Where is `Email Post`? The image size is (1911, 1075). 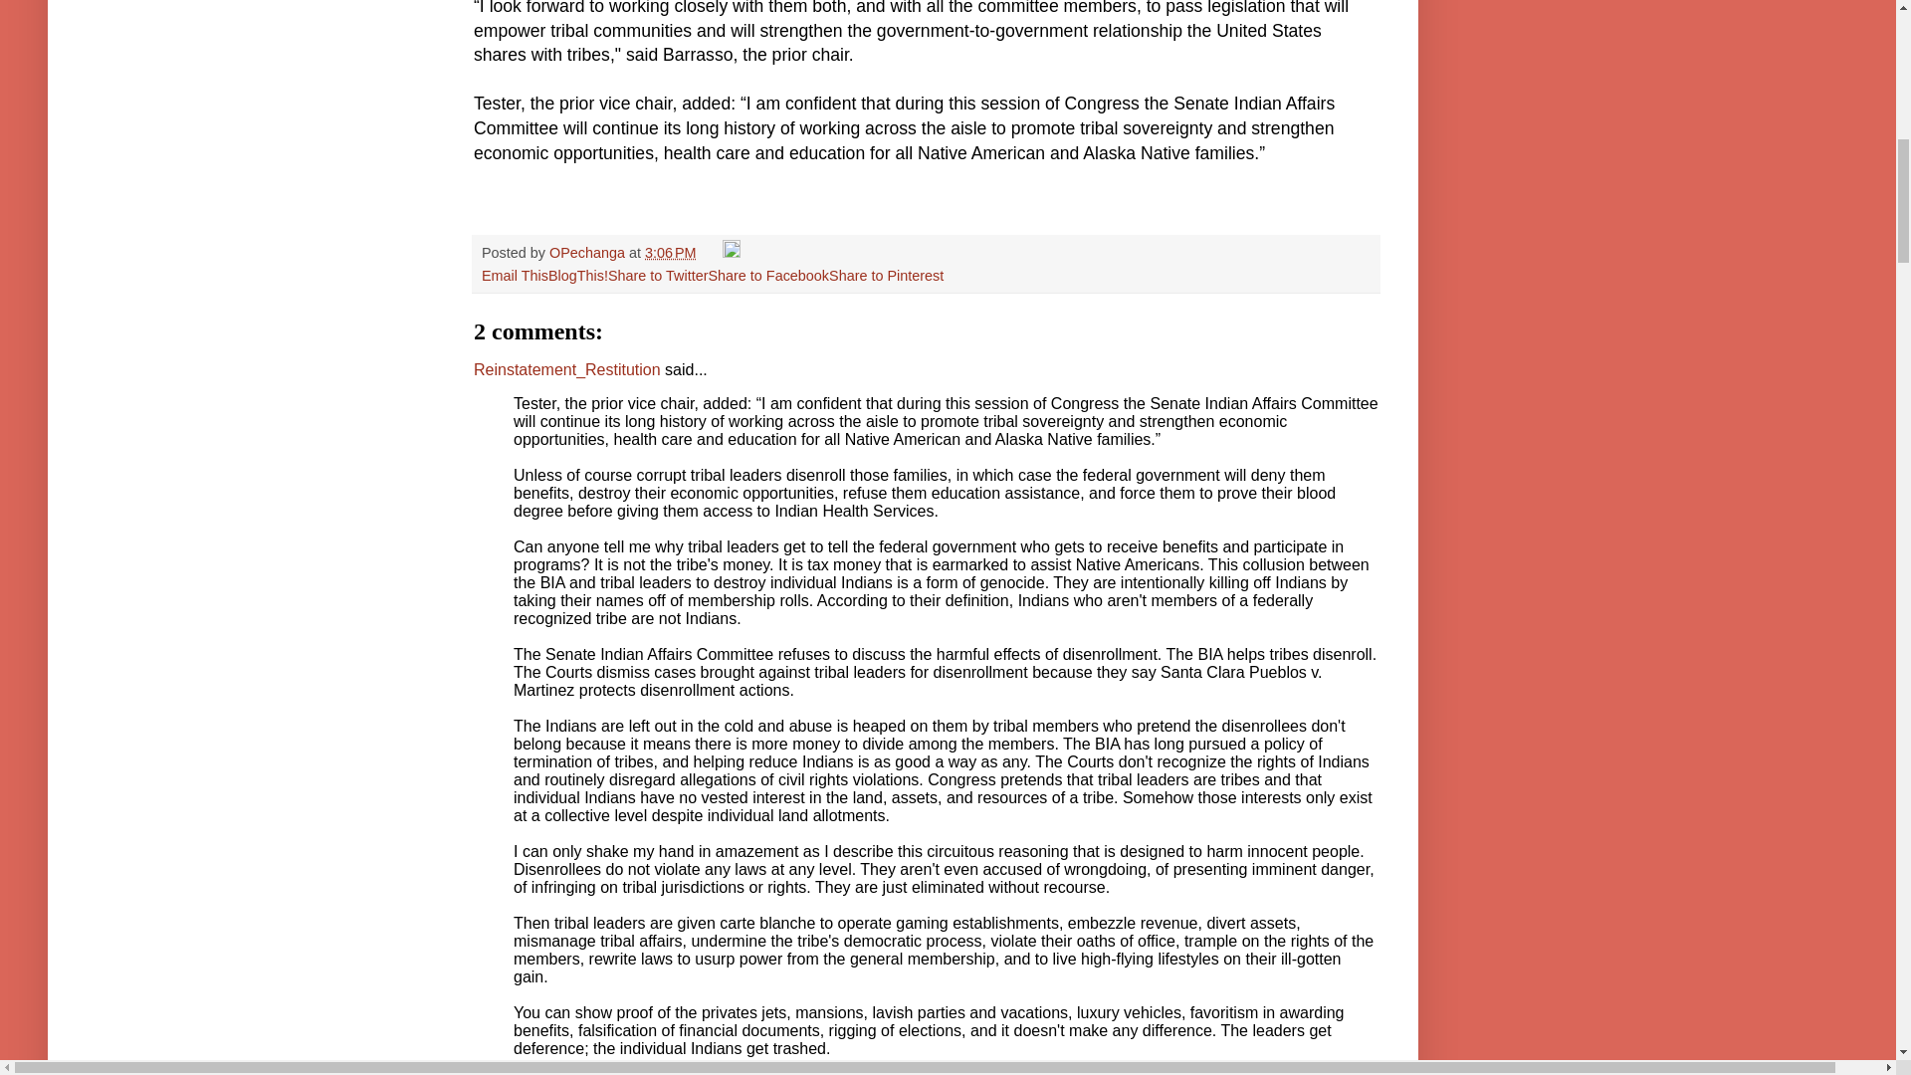 Email Post is located at coordinates (711, 253).